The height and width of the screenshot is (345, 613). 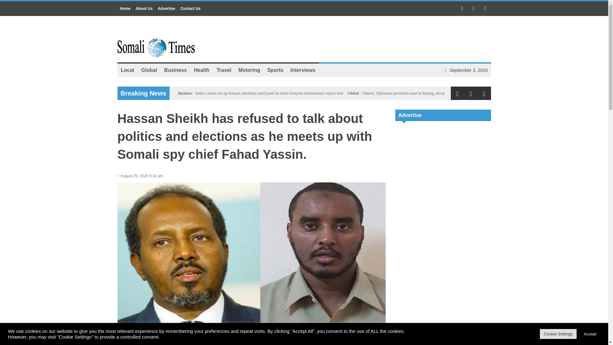 I want to click on Home, so click(x=125, y=8).